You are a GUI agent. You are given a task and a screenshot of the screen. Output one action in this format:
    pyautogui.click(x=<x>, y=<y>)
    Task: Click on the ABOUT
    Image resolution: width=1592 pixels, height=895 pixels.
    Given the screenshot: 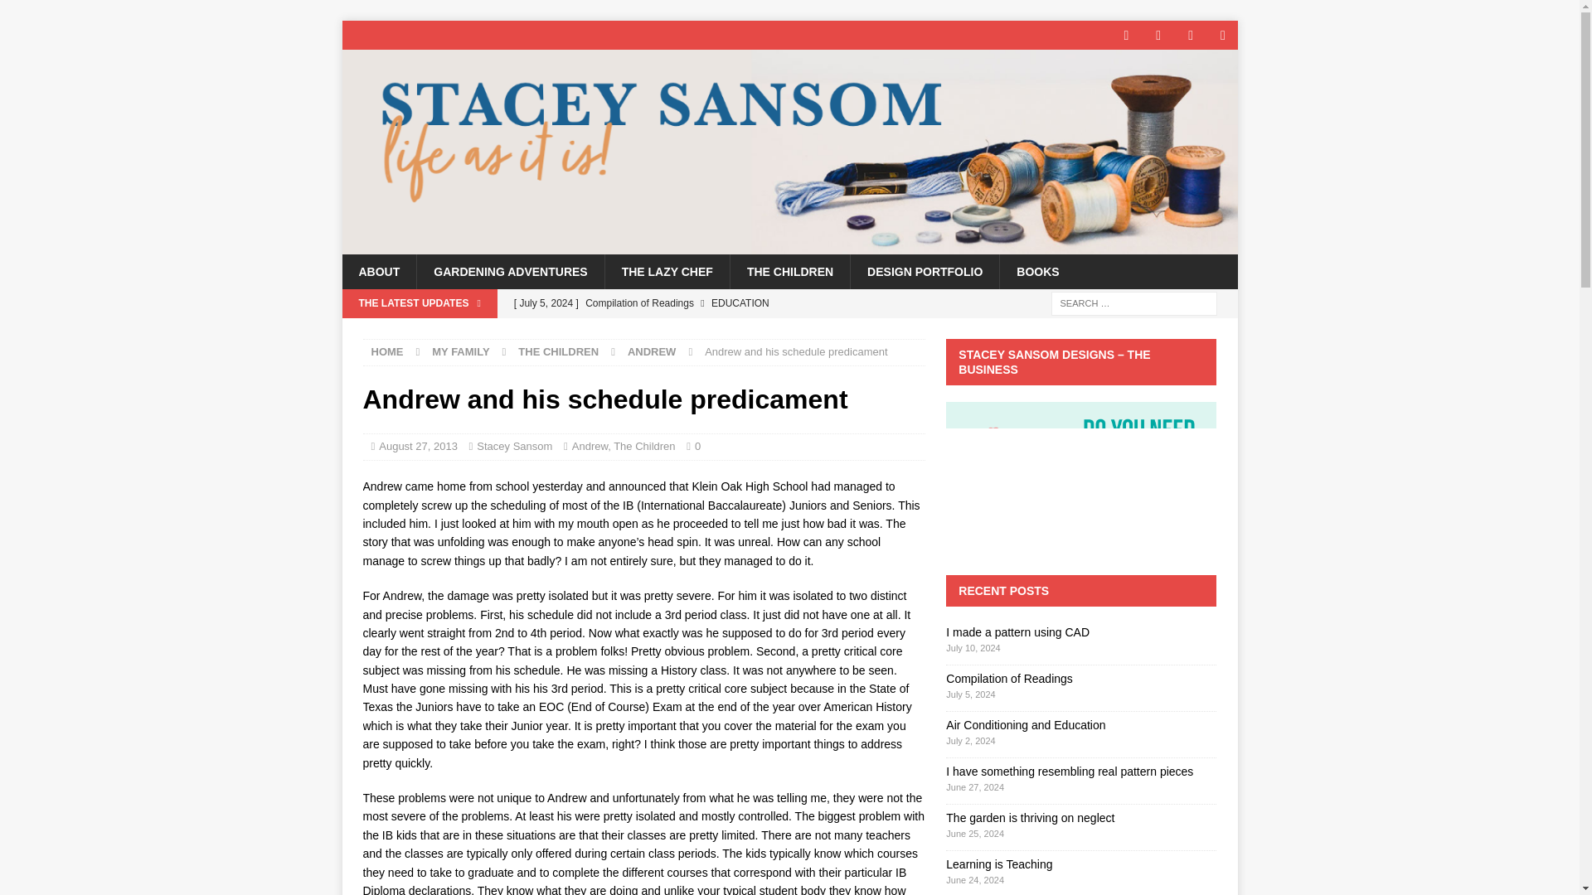 What is the action you would take?
    pyautogui.click(x=378, y=271)
    